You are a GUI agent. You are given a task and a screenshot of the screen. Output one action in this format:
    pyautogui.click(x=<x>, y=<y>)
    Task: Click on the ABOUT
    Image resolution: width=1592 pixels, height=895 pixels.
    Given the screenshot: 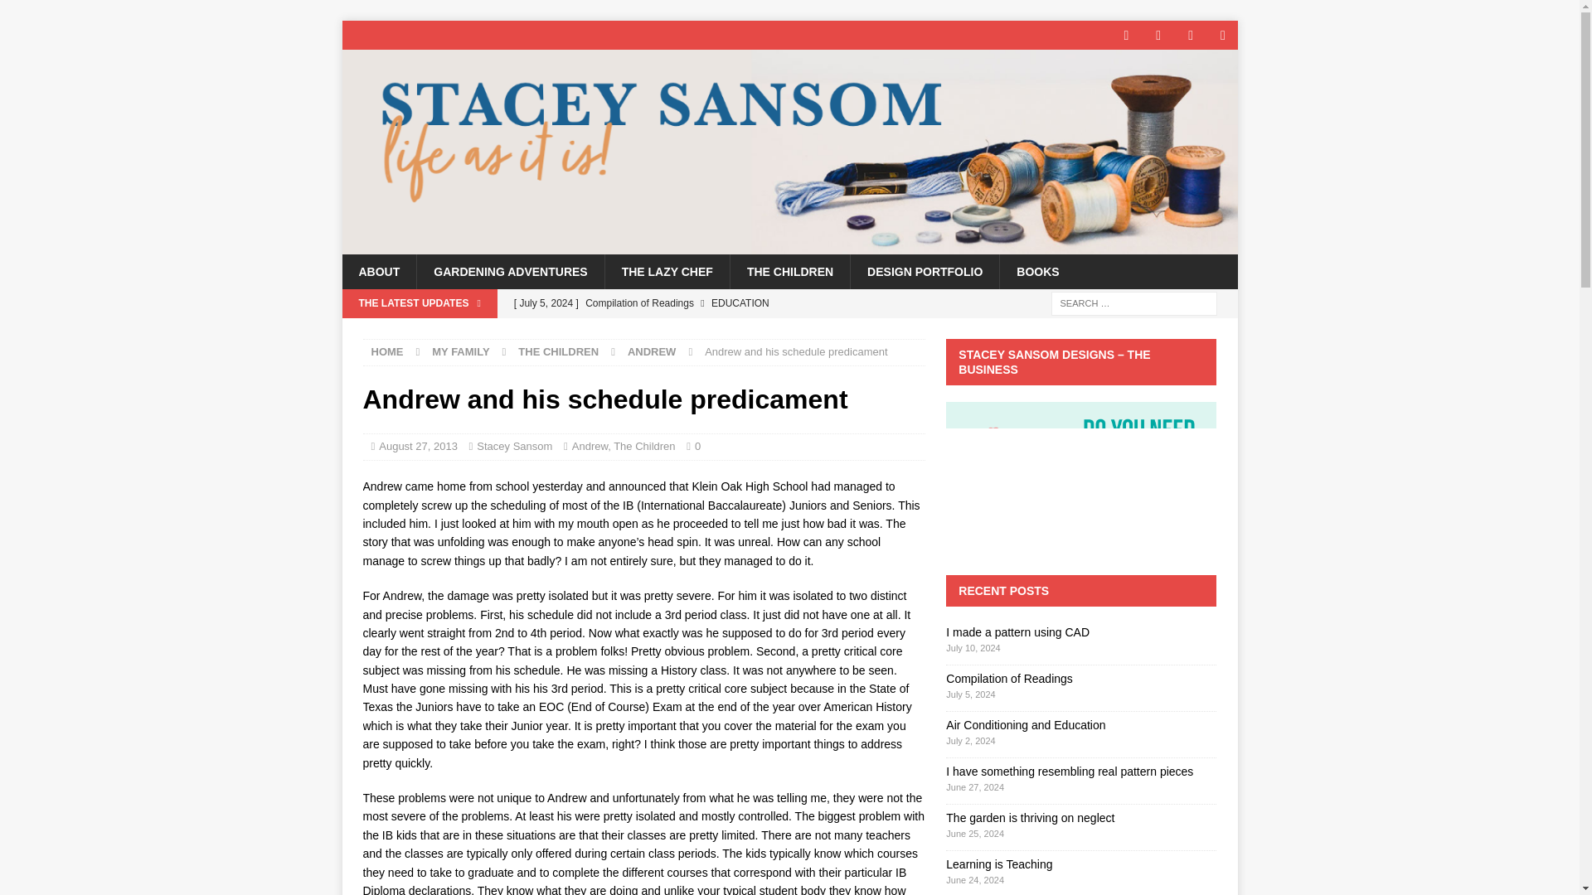 What is the action you would take?
    pyautogui.click(x=378, y=271)
    